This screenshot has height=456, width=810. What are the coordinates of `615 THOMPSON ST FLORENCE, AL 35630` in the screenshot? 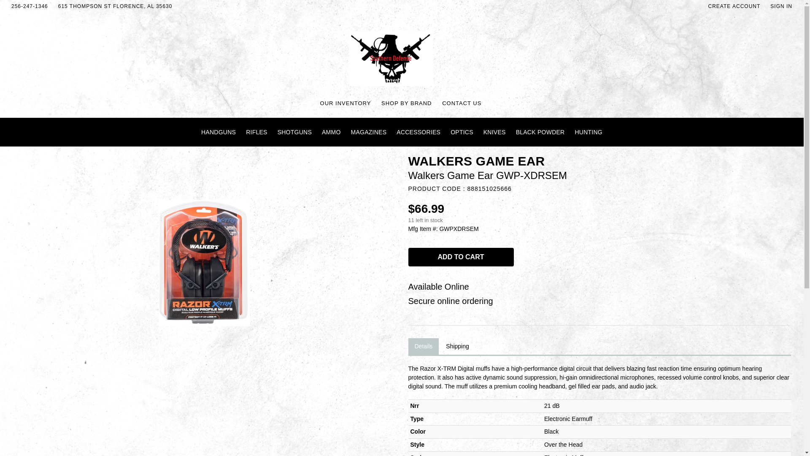 It's located at (115, 6).